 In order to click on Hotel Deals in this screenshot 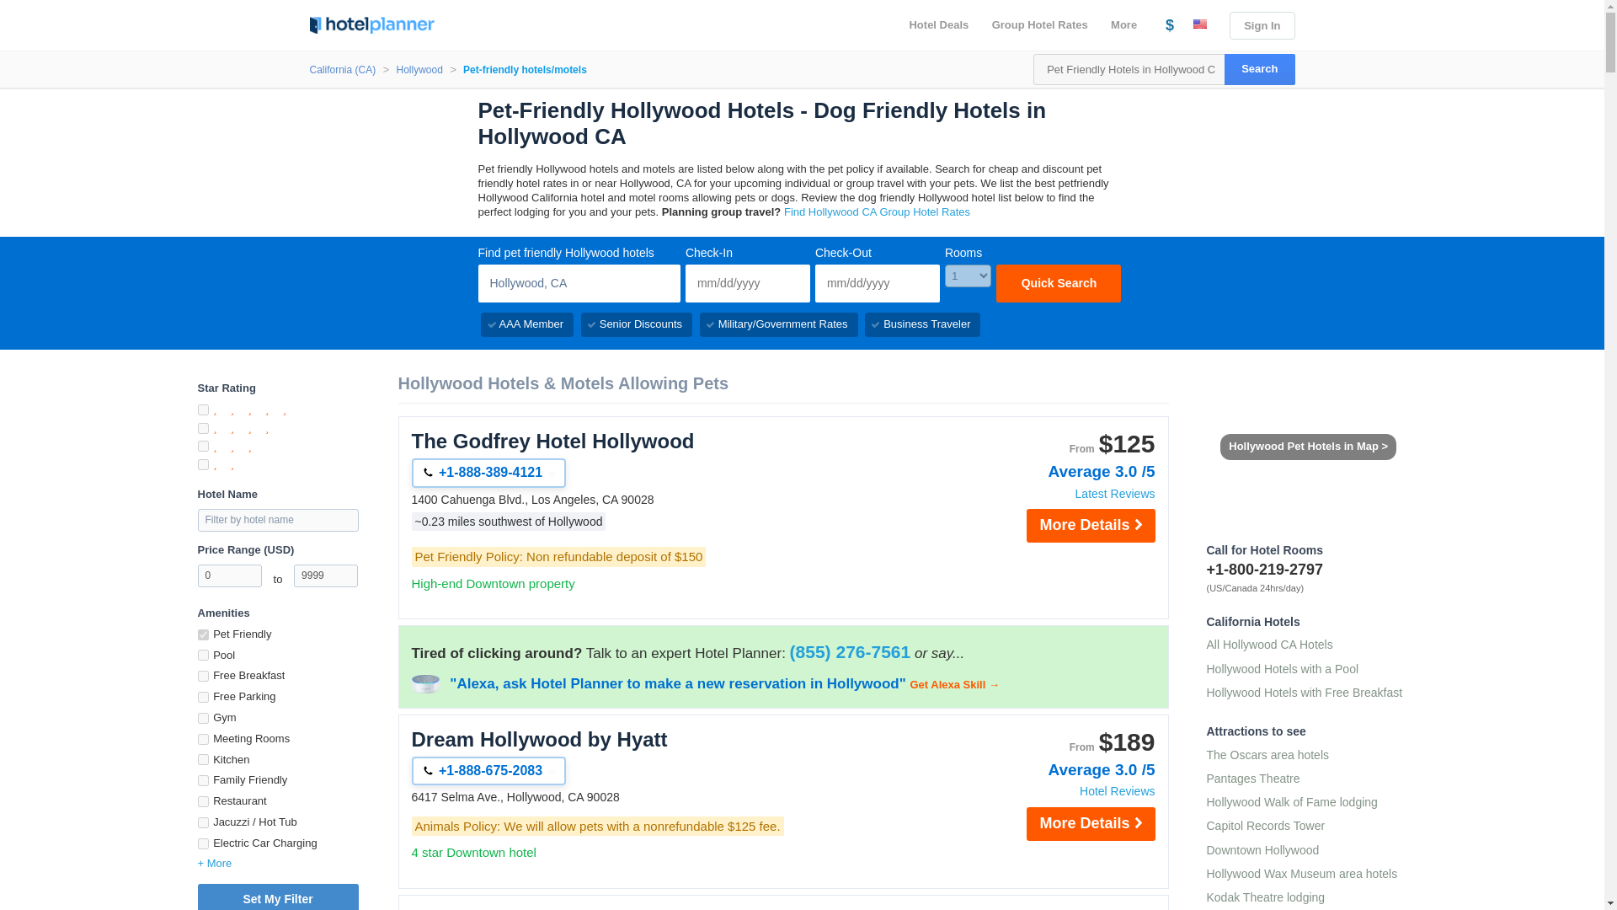, I will do `click(938, 25)`.